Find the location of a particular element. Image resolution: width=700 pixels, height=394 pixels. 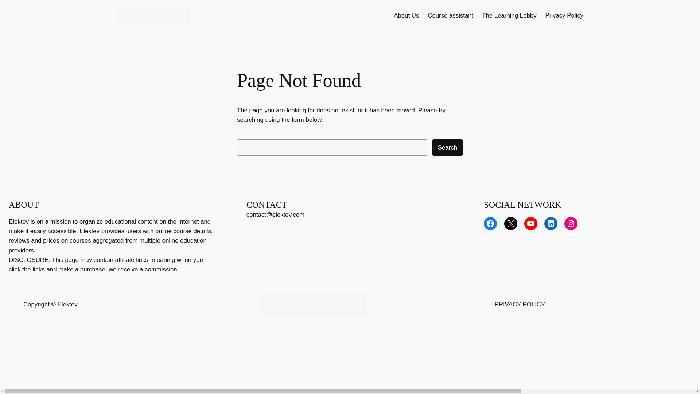

YouTube is located at coordinates (531, 223).